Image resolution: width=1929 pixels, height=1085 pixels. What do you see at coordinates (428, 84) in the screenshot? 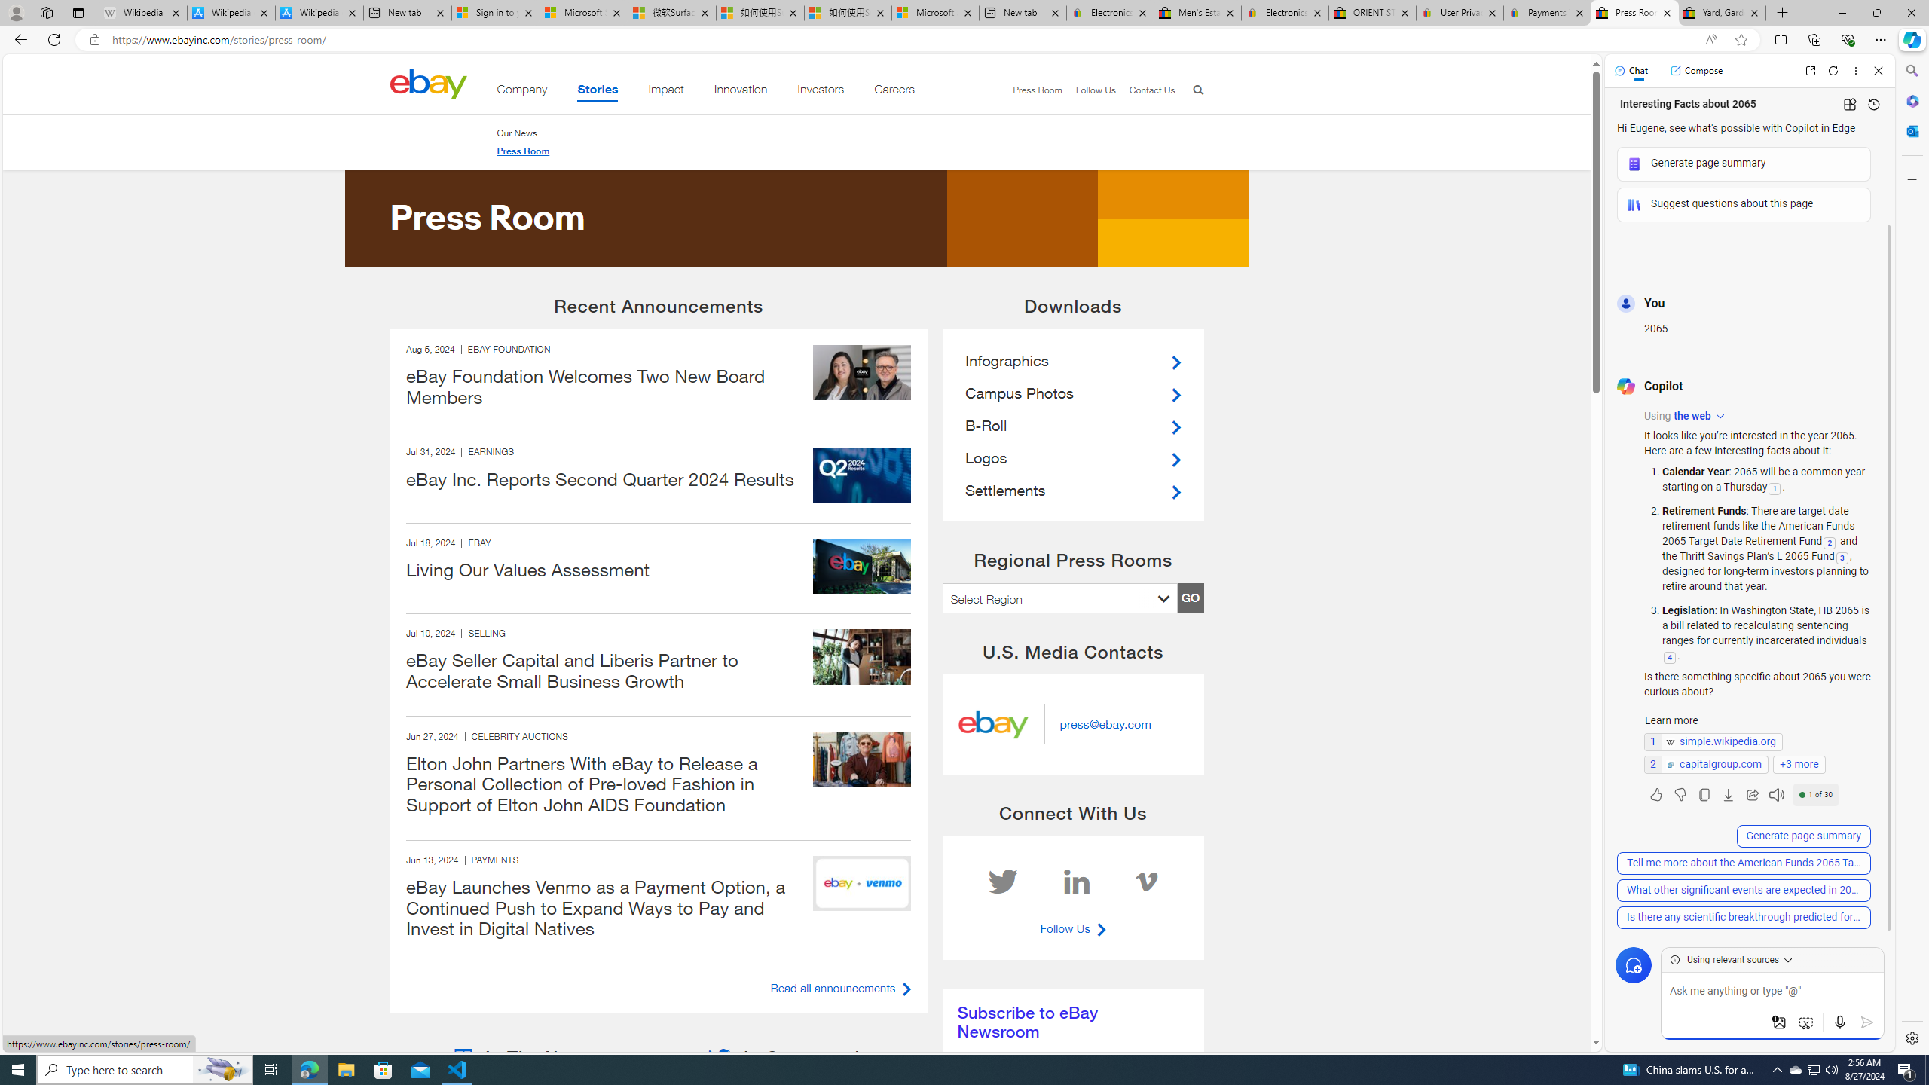
I see `Class: desktop` at bounding box center [428, 84].